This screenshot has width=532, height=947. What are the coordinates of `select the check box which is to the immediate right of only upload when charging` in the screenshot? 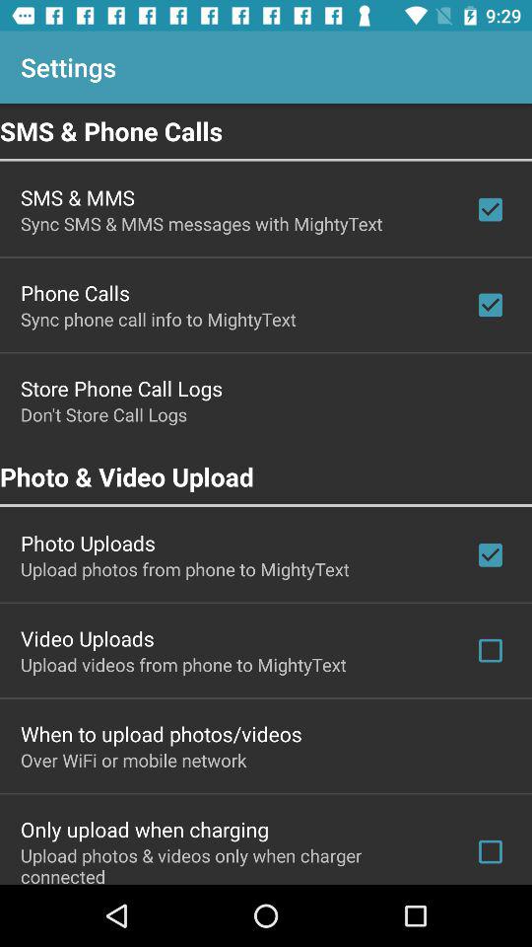 It's located at (490, 852).